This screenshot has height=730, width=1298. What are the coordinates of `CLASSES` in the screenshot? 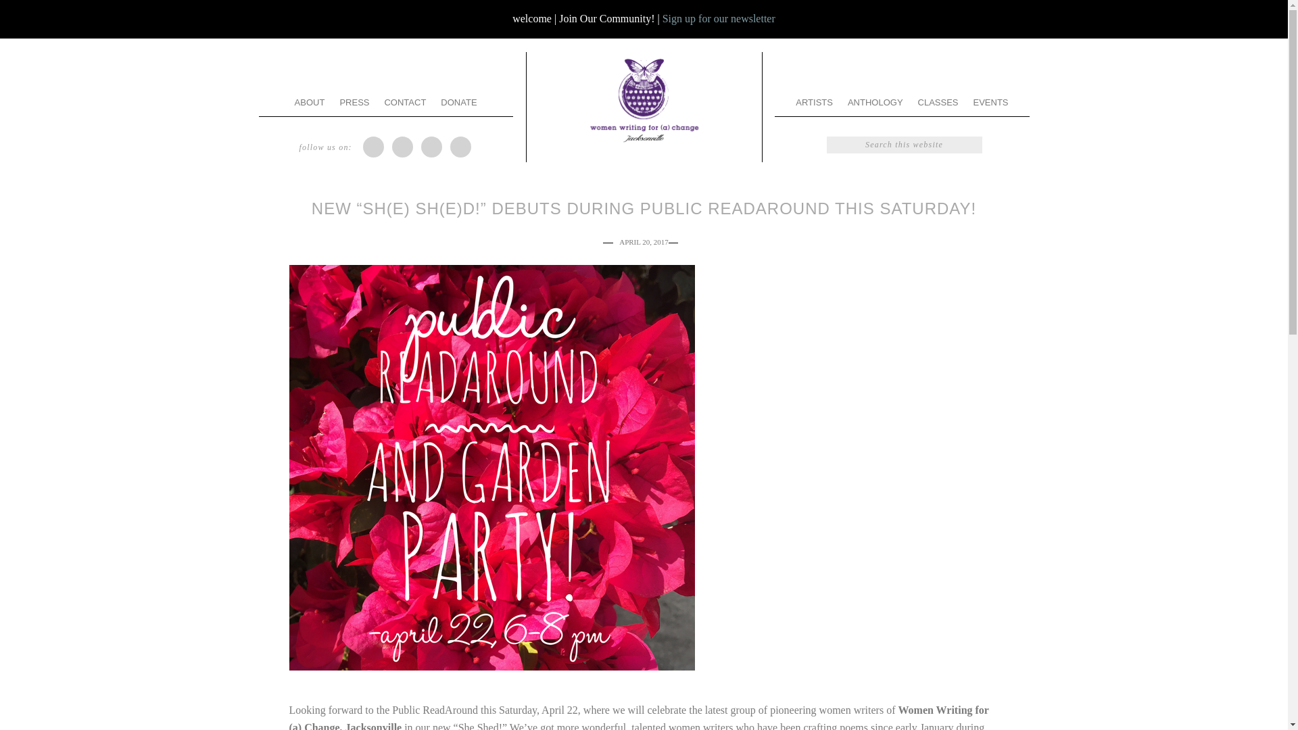 It's located at (938, 101).